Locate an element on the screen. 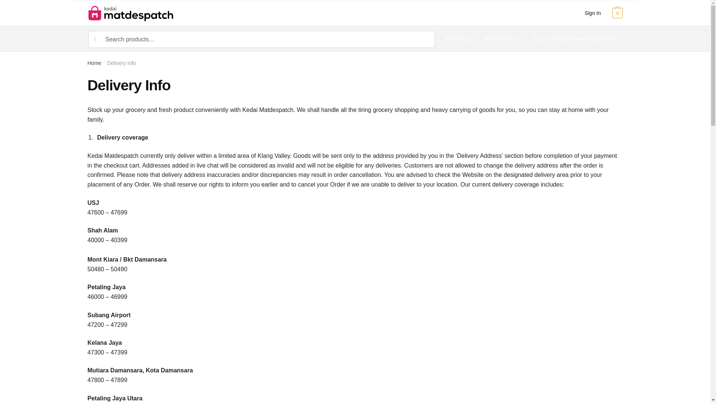 This screenshot has height=403, width=716. SHOP ALL is located at coordinates (461, 39).